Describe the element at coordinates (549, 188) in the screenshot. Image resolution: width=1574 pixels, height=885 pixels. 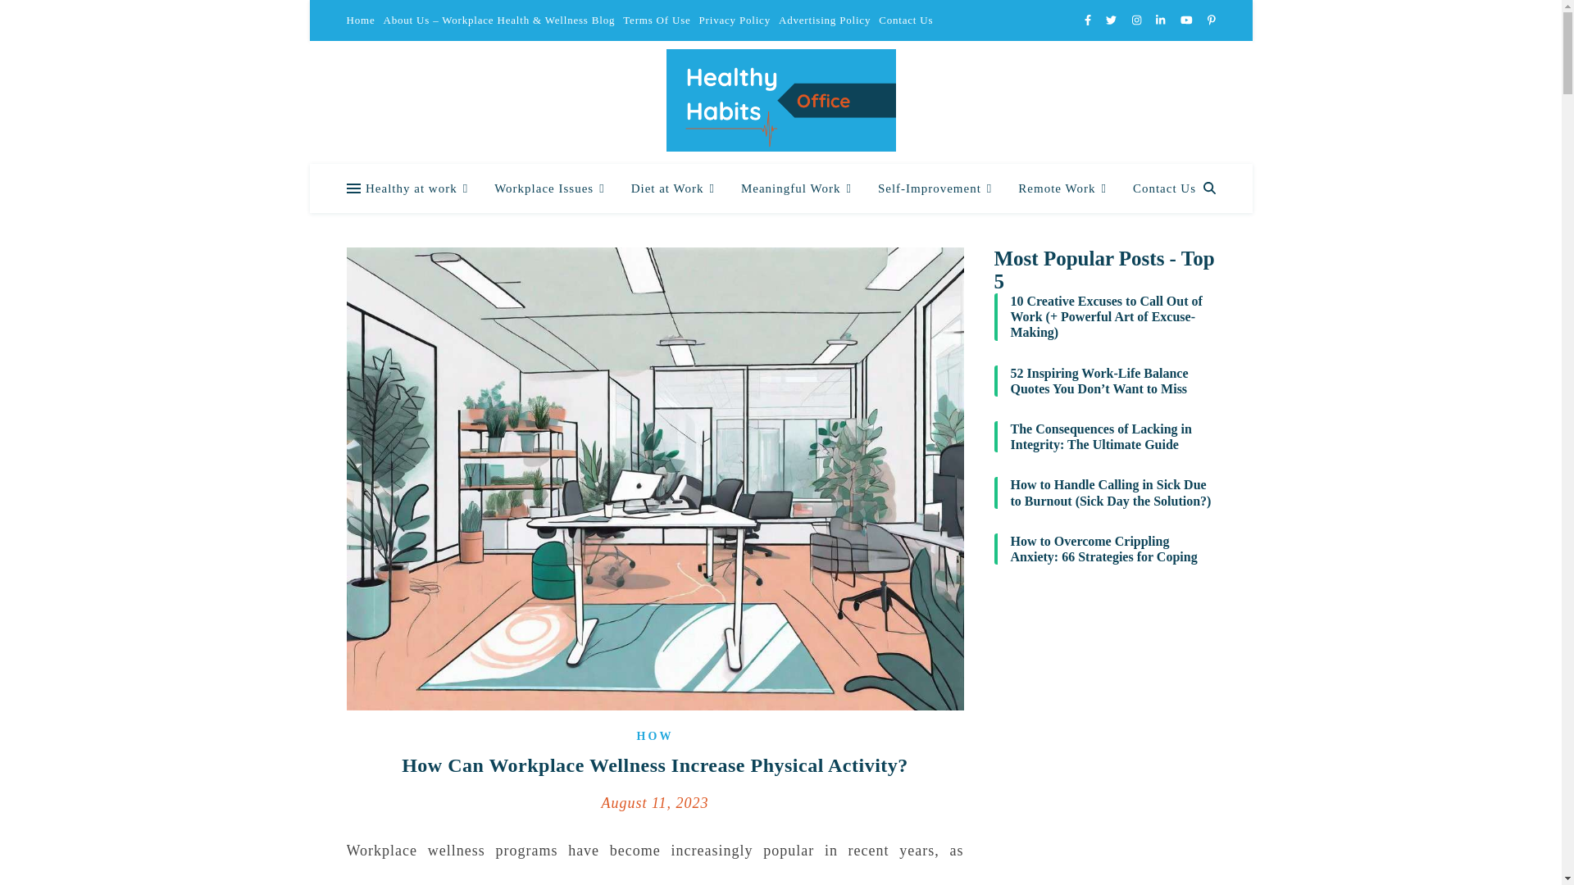
I see `Workplace Issues` at that location.